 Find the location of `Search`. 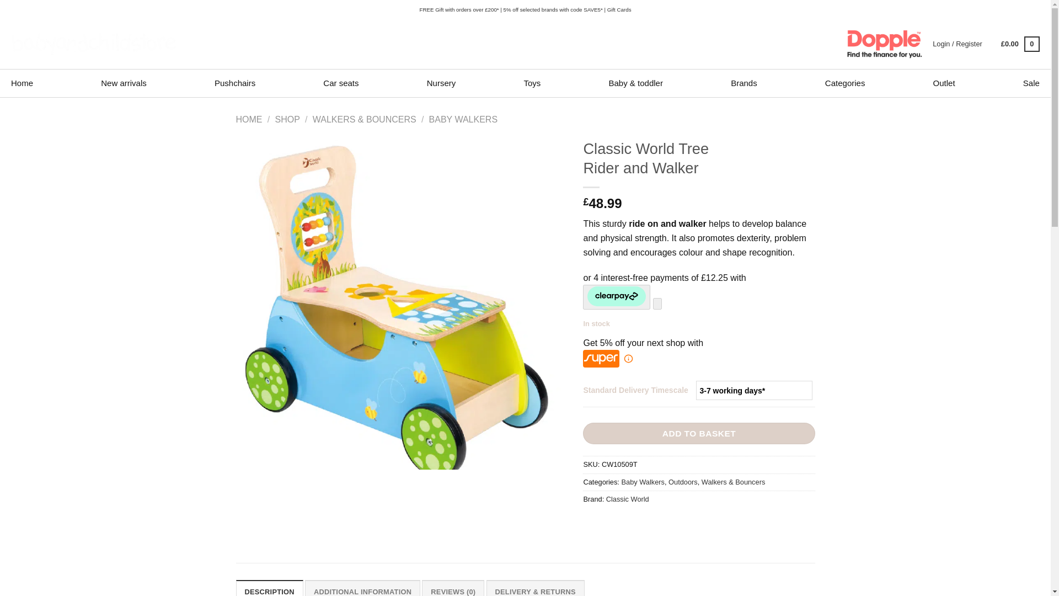

Search is located at coordinates (698, 44).